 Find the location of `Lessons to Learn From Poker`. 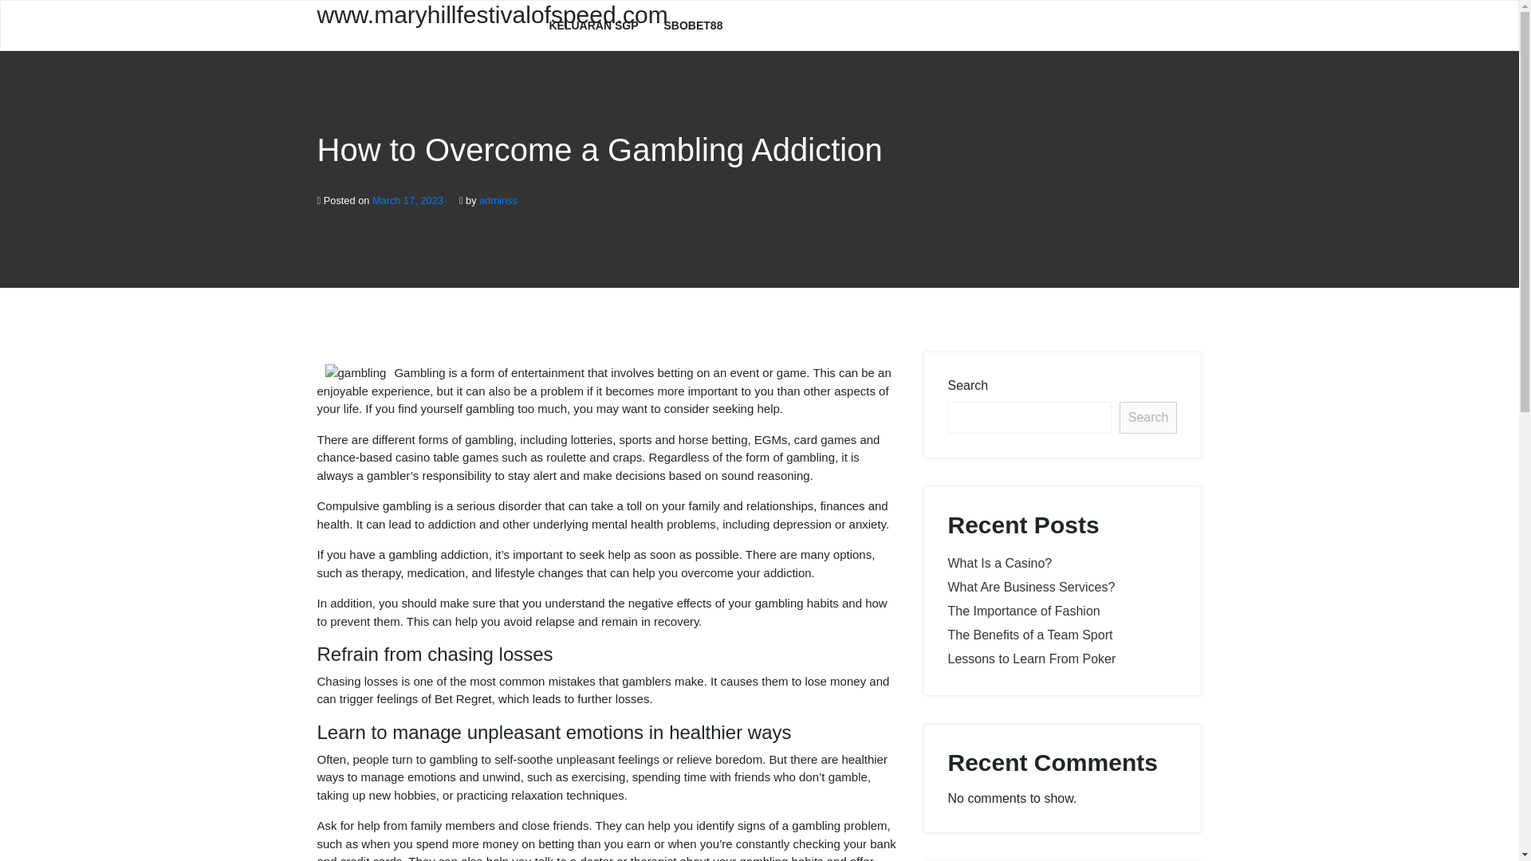

Lessons to Learn From Poker is located at coordinates (1032, 659).